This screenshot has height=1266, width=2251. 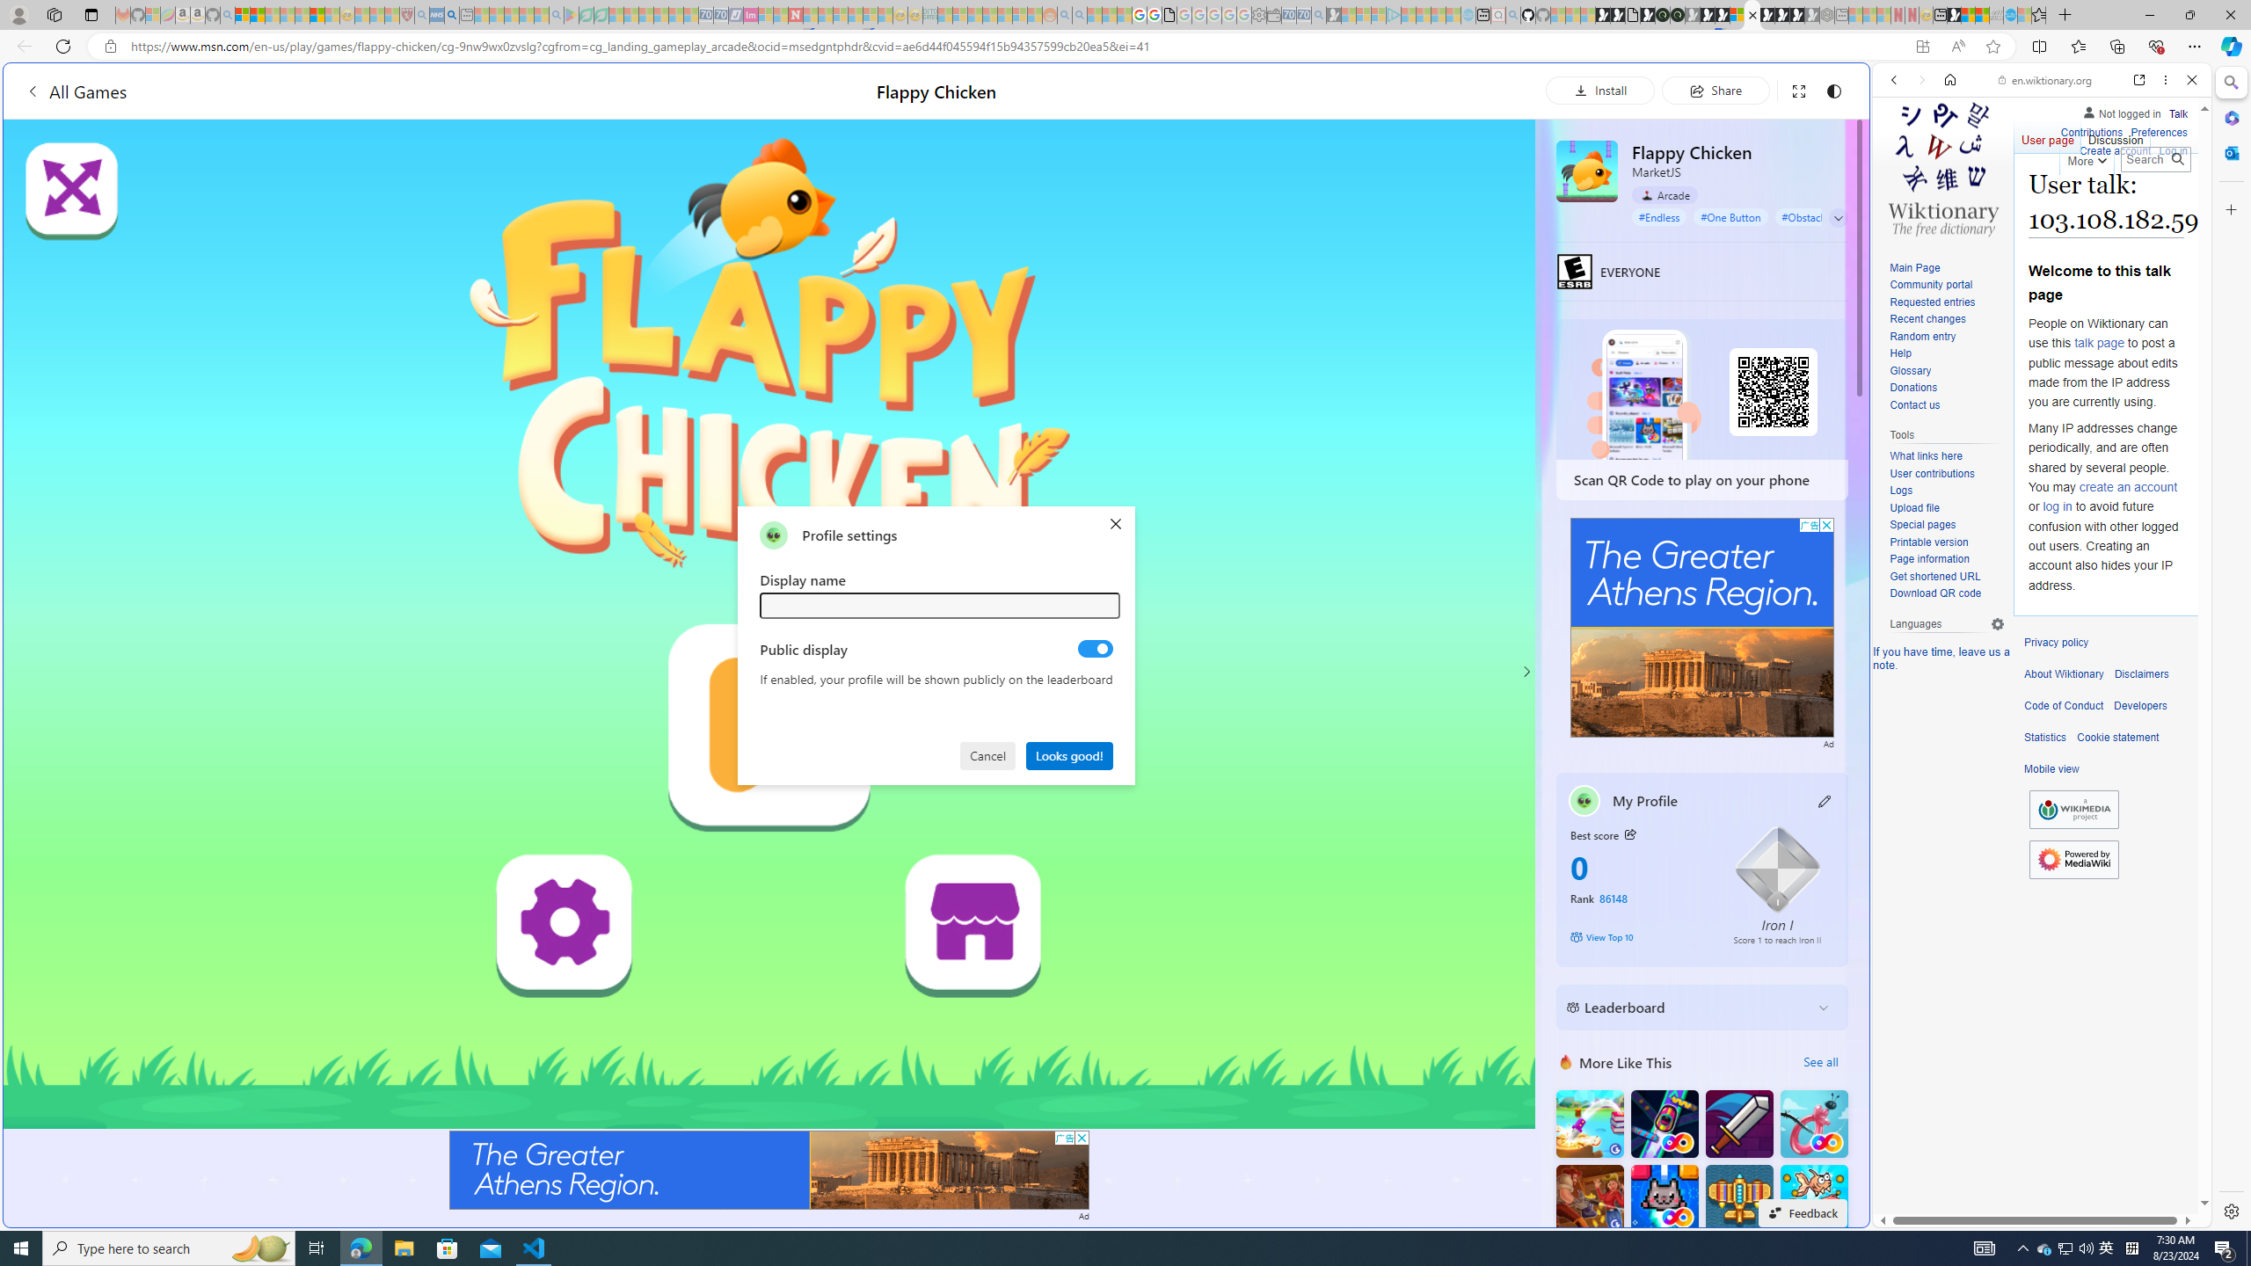 What do you see at coordinates (450, 15) in the screenshot?
I see `utah sues federal government - Search` at bounding box center [450, 15].